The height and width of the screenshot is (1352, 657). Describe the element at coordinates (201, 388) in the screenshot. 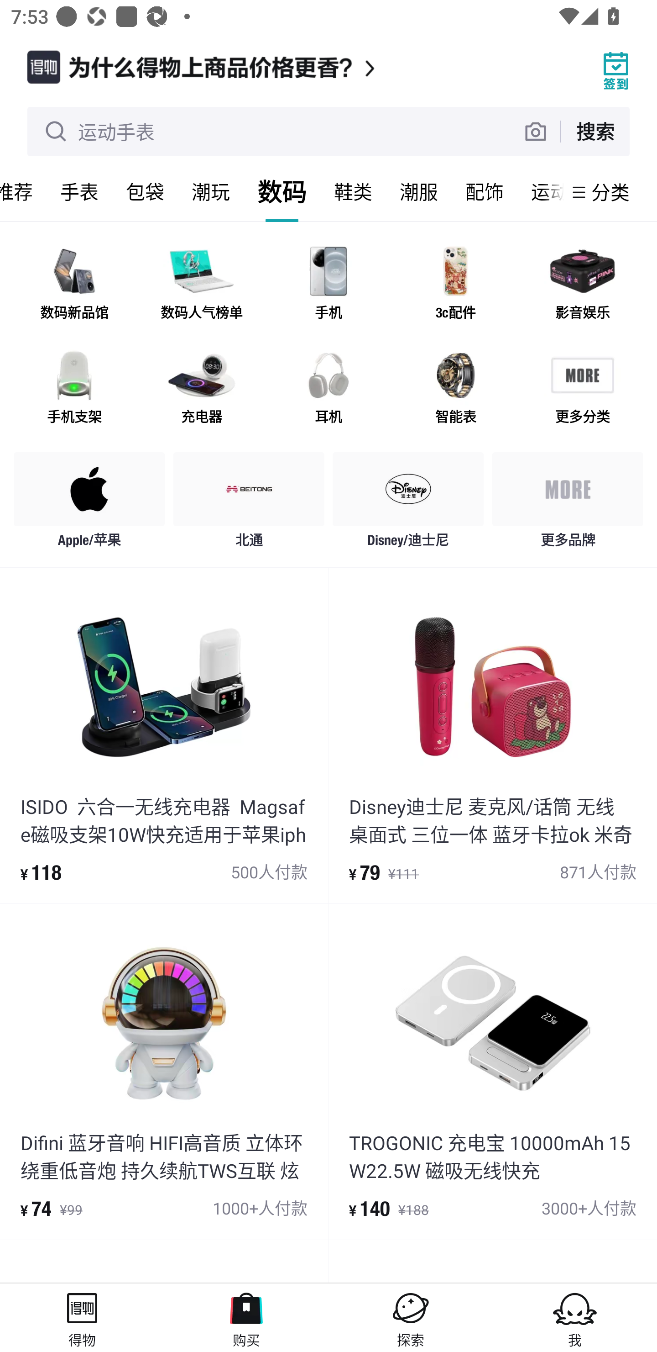

I see `充电器` at that location.